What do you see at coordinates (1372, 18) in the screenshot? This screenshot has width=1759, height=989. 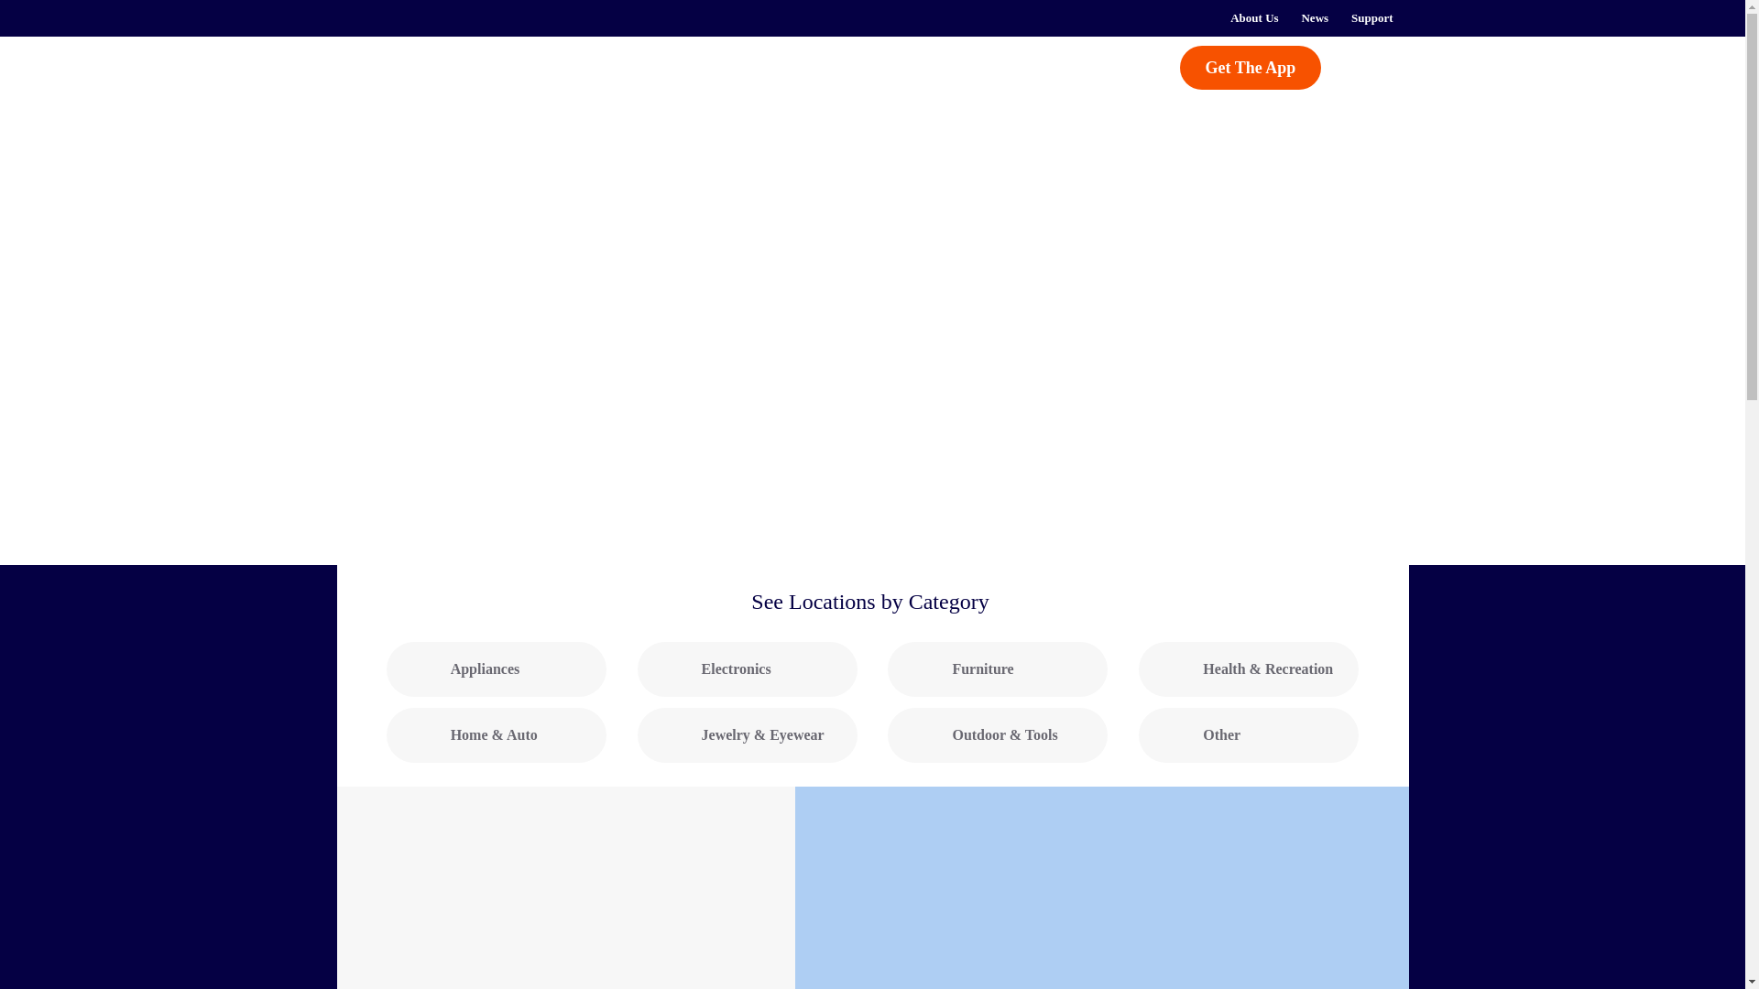 I see `Support` at bounding box center [1372, 18].